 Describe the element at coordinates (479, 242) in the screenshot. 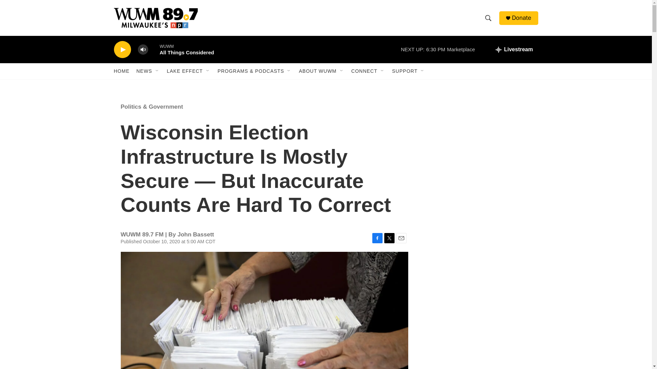

I see `3rd party ad content` at that location.